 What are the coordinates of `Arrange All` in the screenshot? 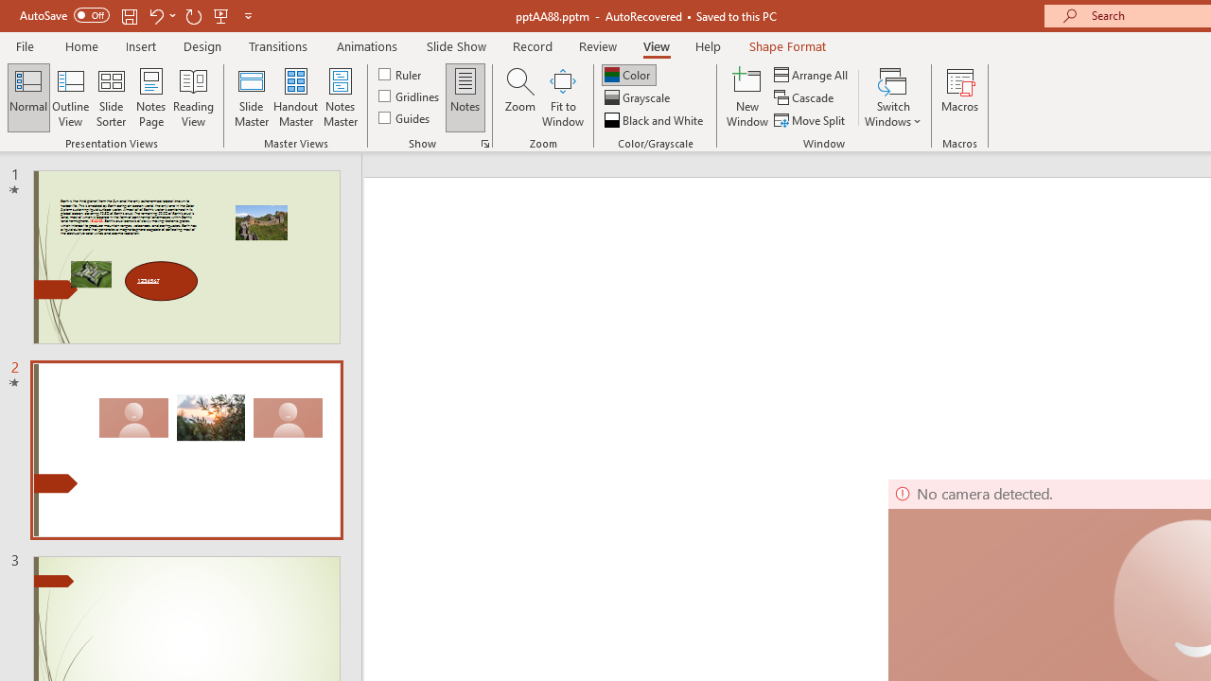 It's located at (812, 74).